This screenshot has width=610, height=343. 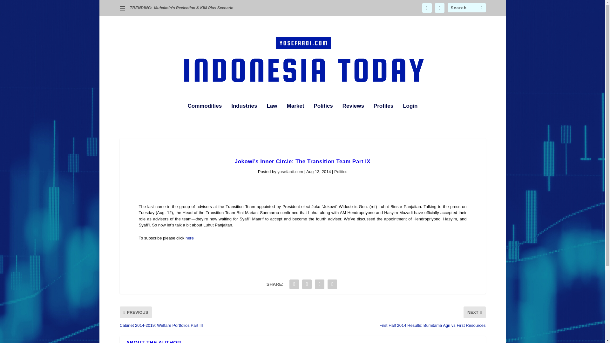 I want to click on Posts by yosefardi.com, so click(x=290, y=171).